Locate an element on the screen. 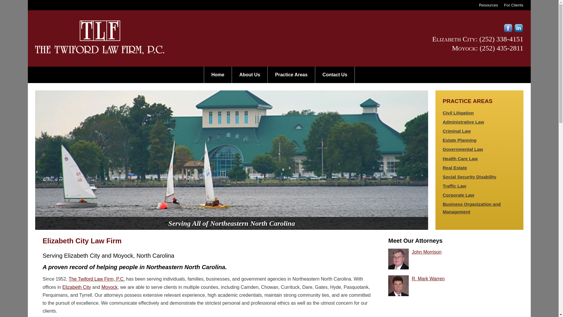  Criminal Law is located at coordinates (457, 131).